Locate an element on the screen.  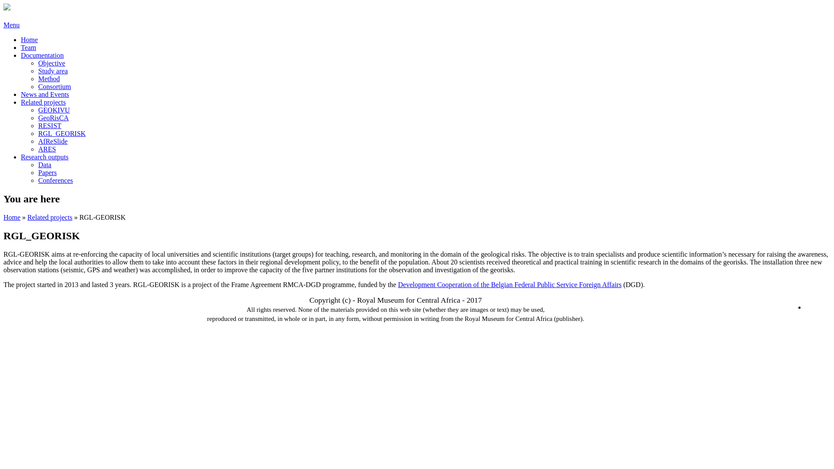
Study area is located at coordinates (53, 71).